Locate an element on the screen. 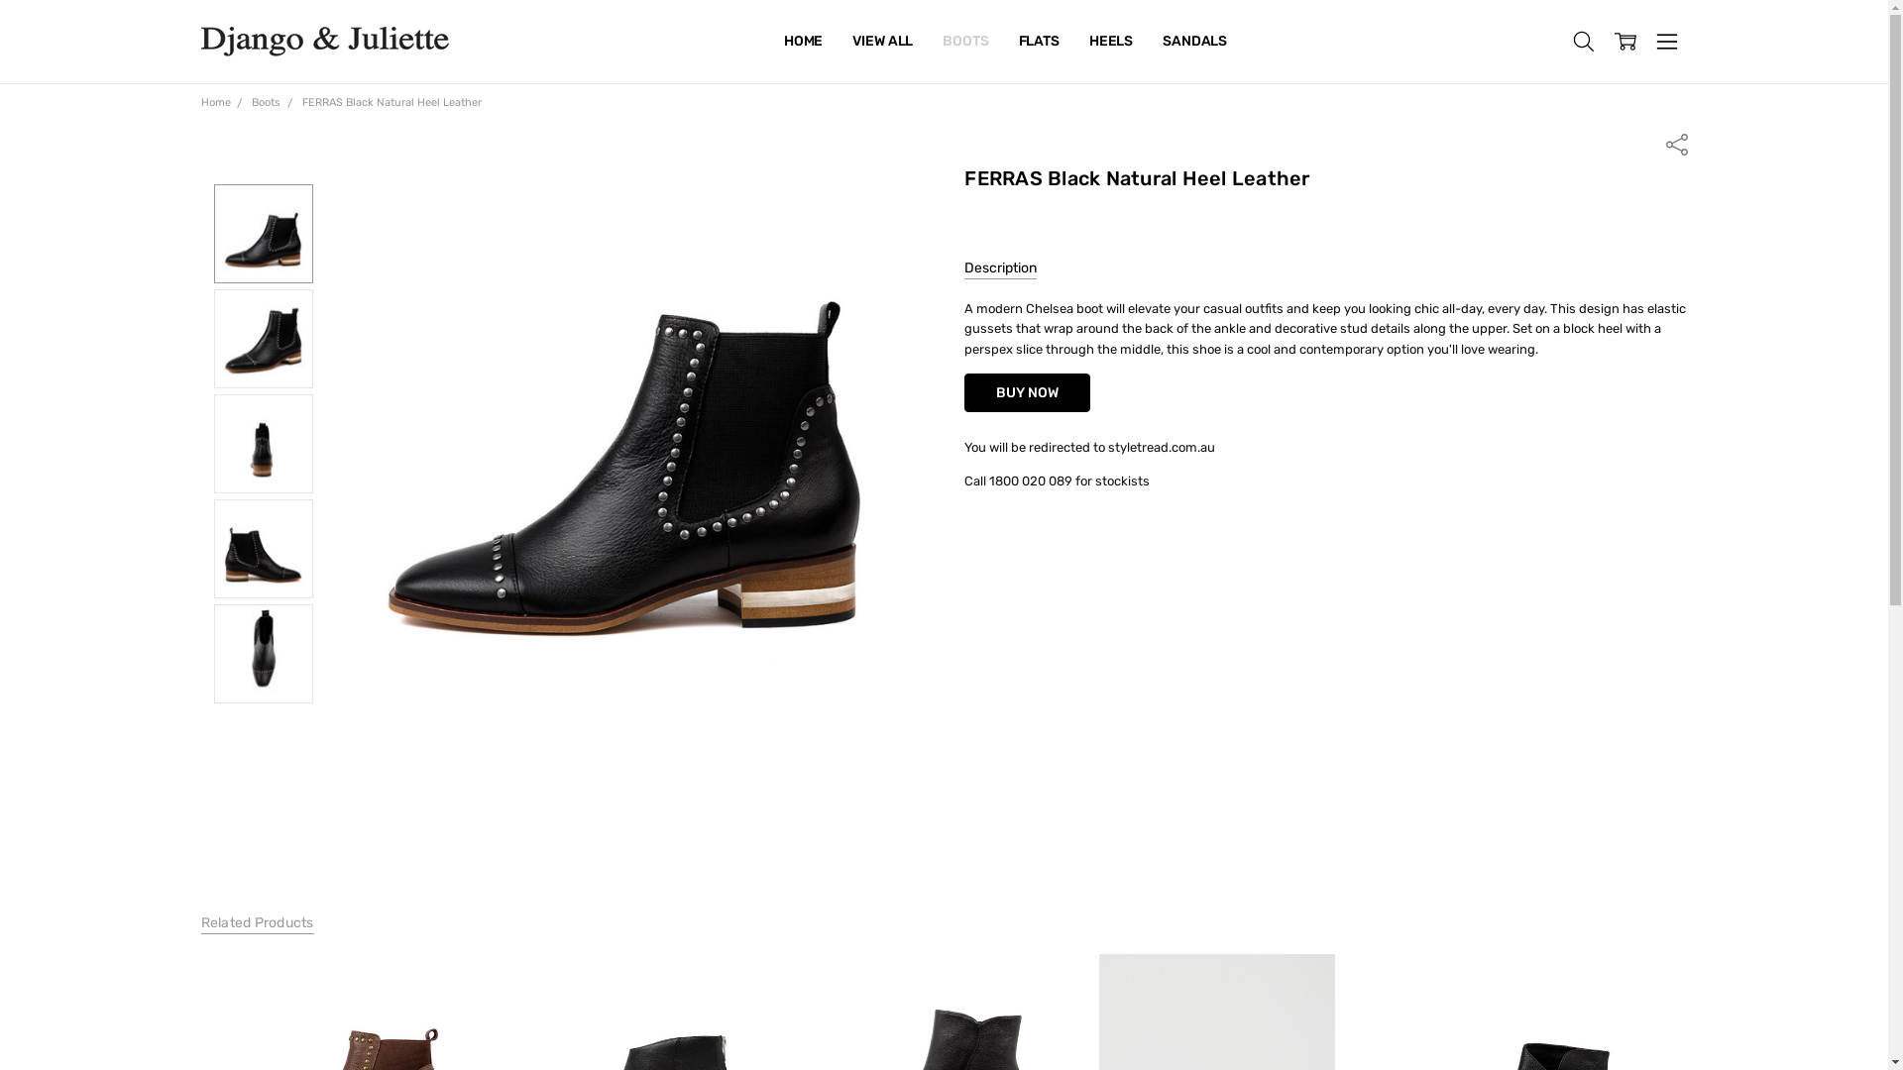 This screenshot has height=1070, width=1903. FERRAS Black Natural Heel Leather is located at coordinates (264, 234).